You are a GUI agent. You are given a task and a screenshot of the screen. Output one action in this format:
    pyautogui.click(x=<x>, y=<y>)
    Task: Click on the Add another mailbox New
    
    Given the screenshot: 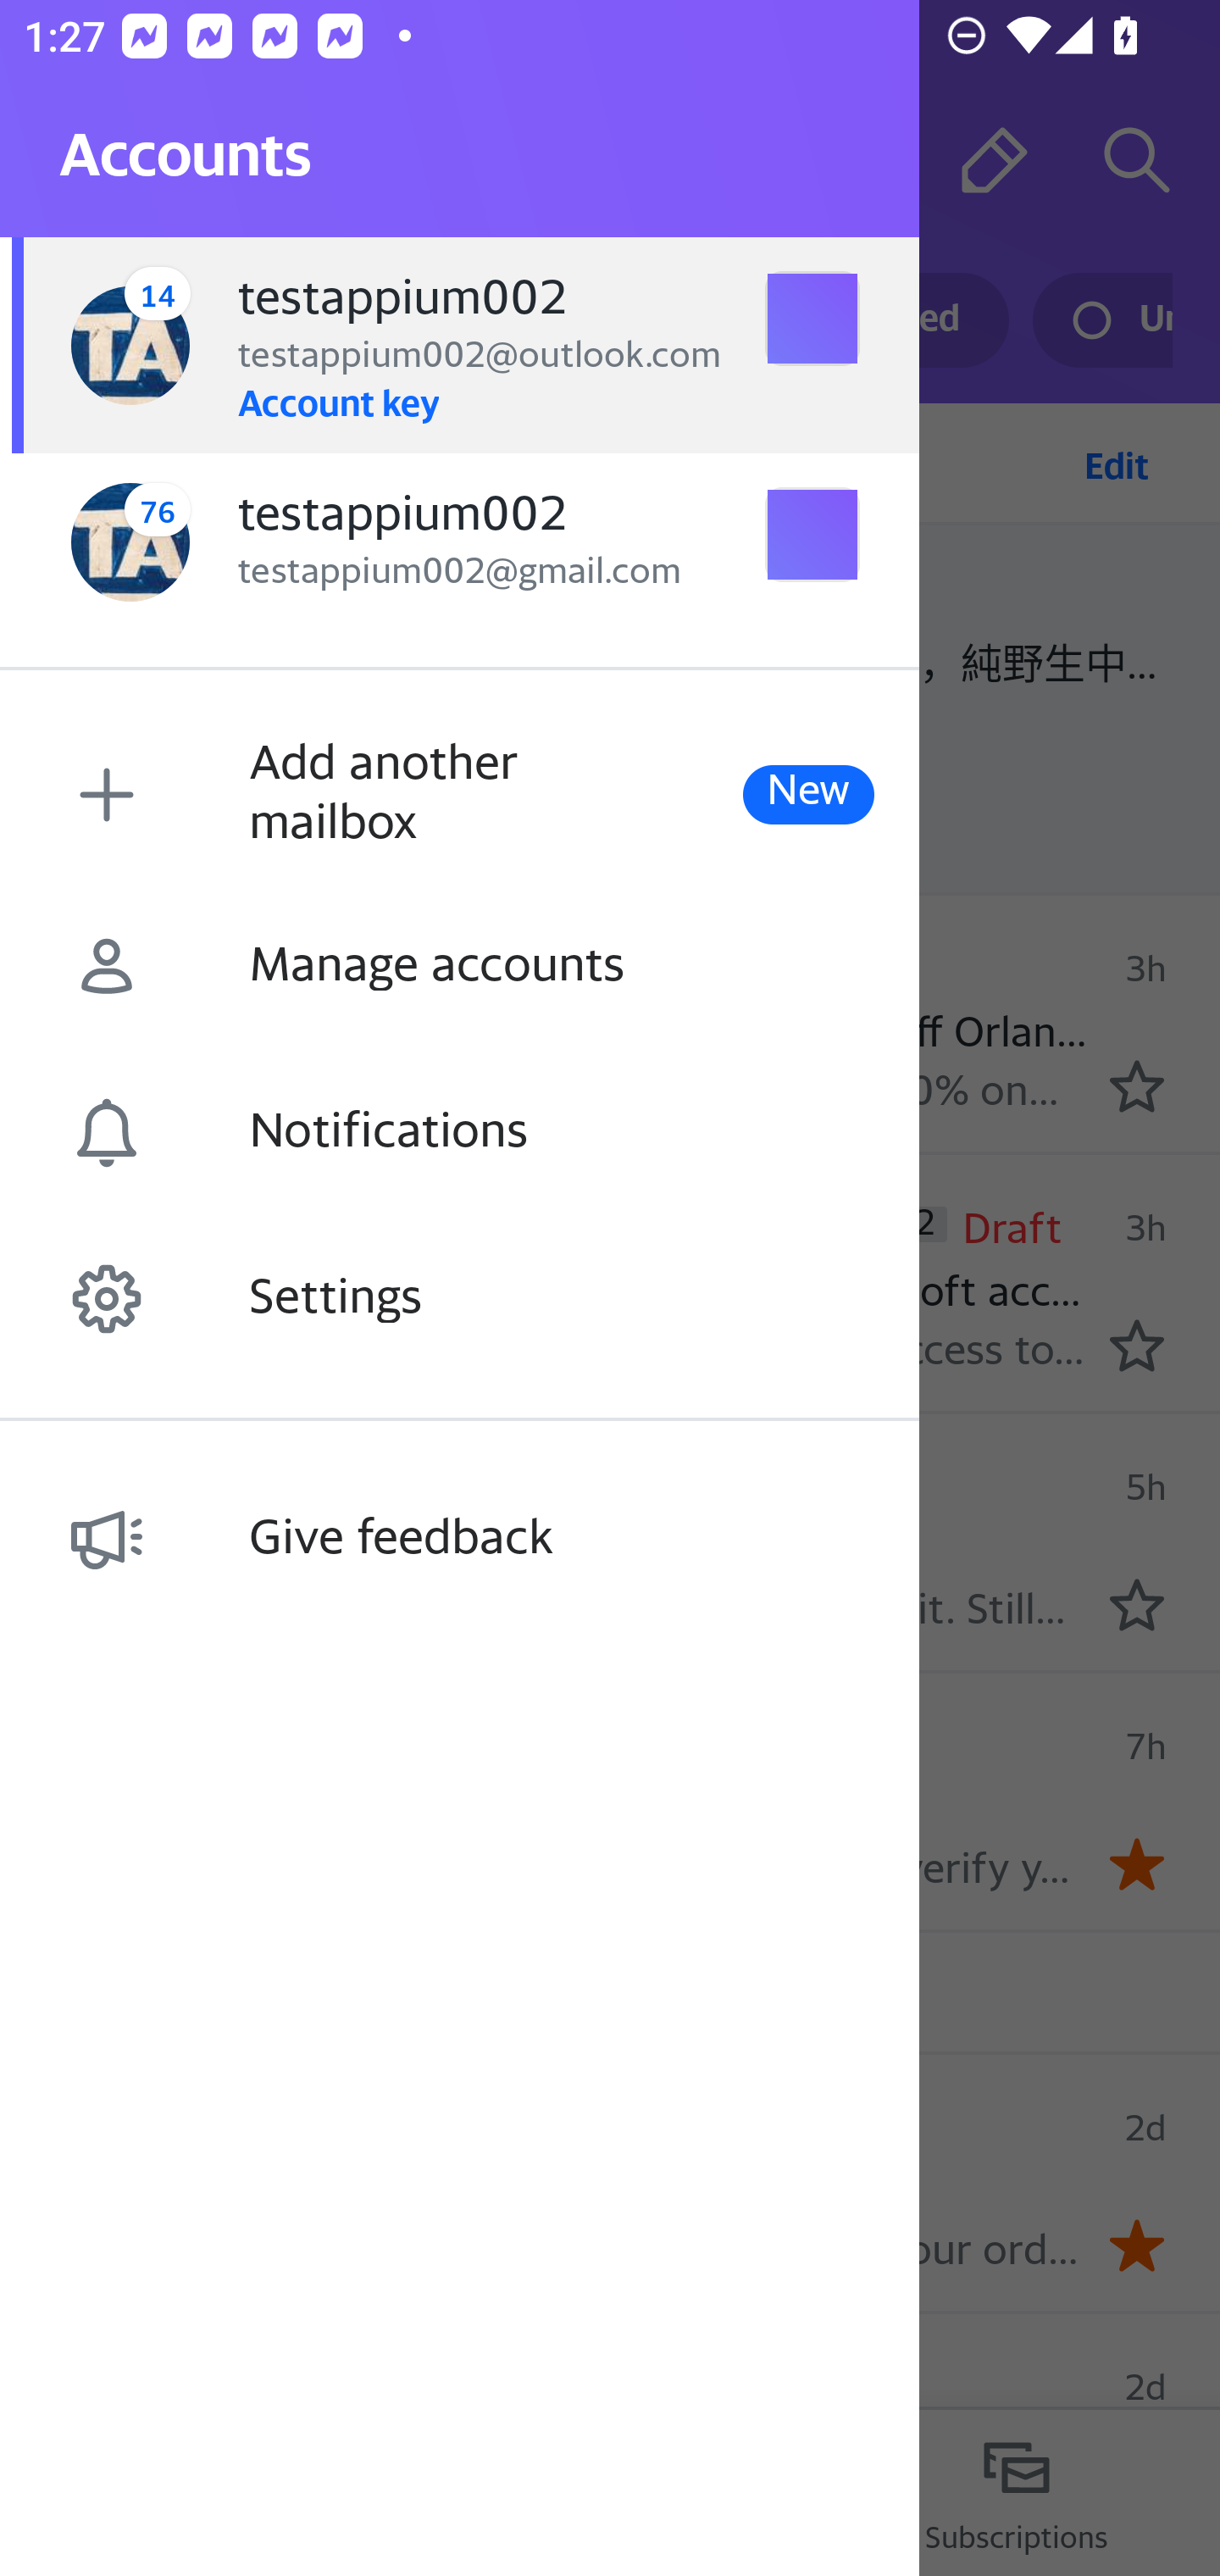 What is the action you would take?
    pyautogui.click(x=459, y=794)
    